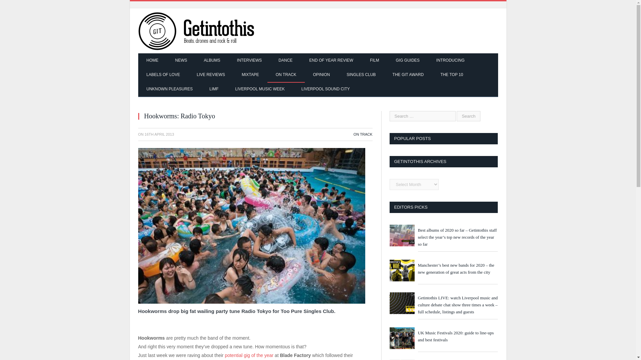  I want to click on DANCE, so click(285, 61).